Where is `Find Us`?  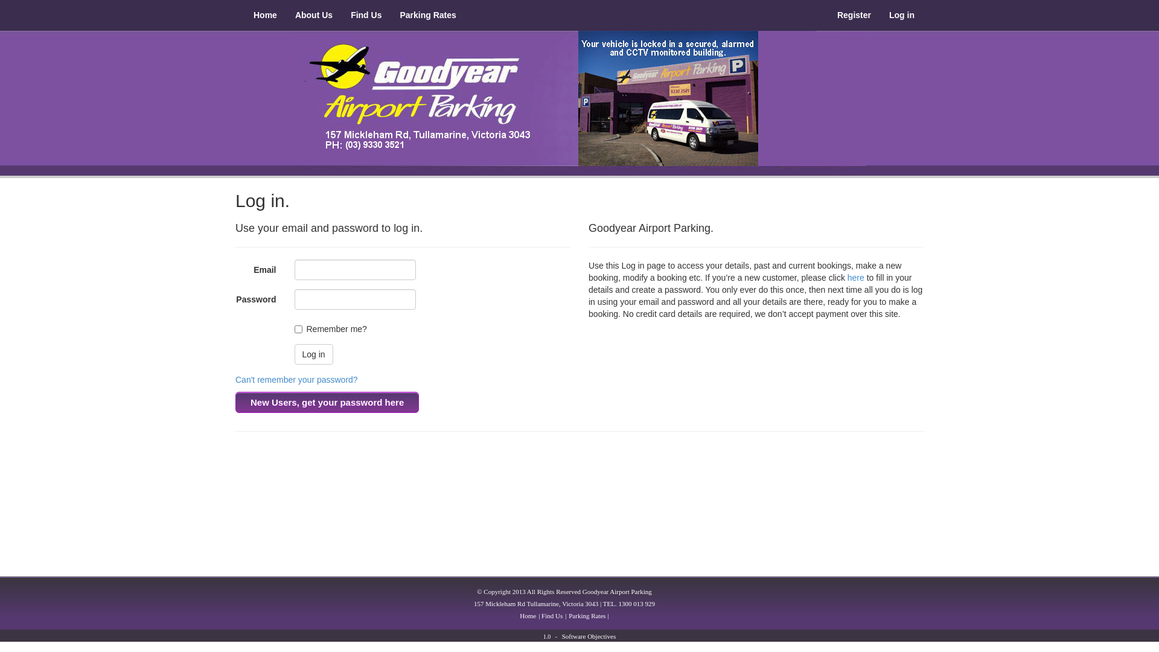
Find Us is located at coordinates (552, 616).